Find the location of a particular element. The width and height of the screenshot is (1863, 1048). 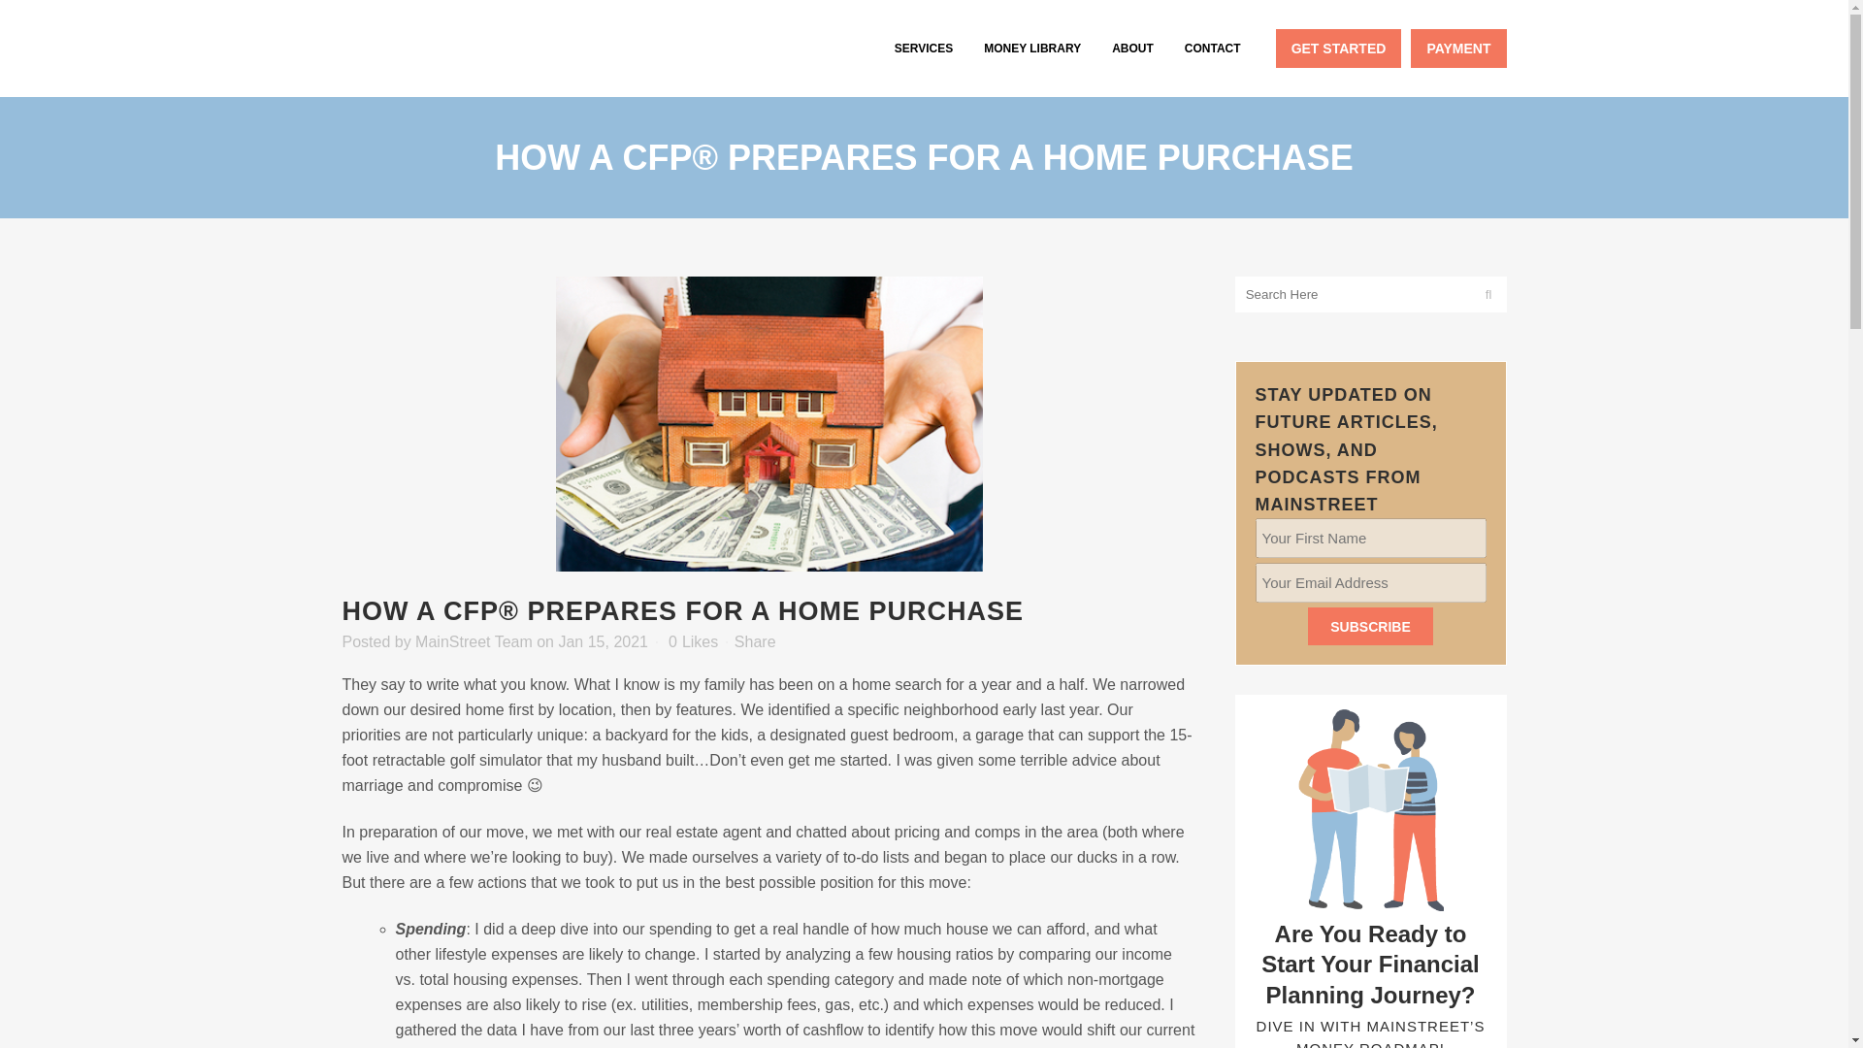

Like this is located at coordinates (693, 641).